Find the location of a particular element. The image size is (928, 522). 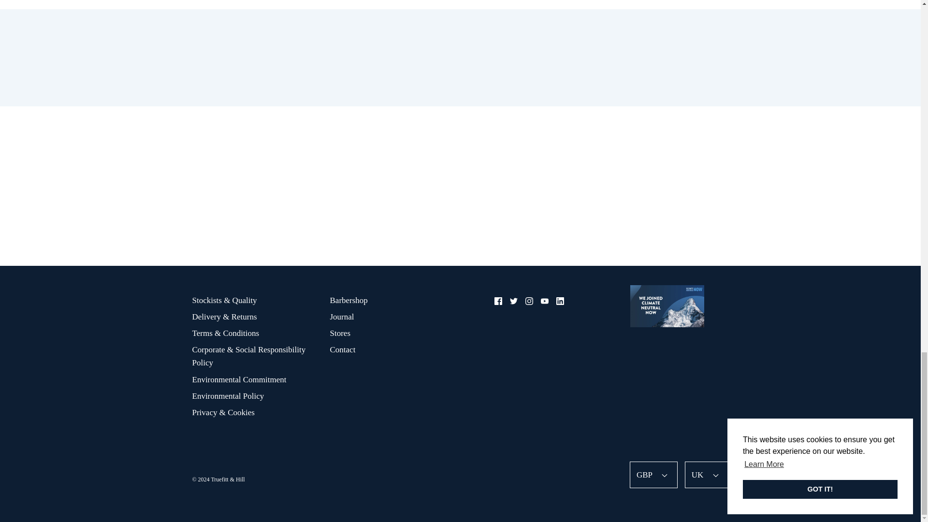

LinkedIn icon is located at coordinates (560, 301).